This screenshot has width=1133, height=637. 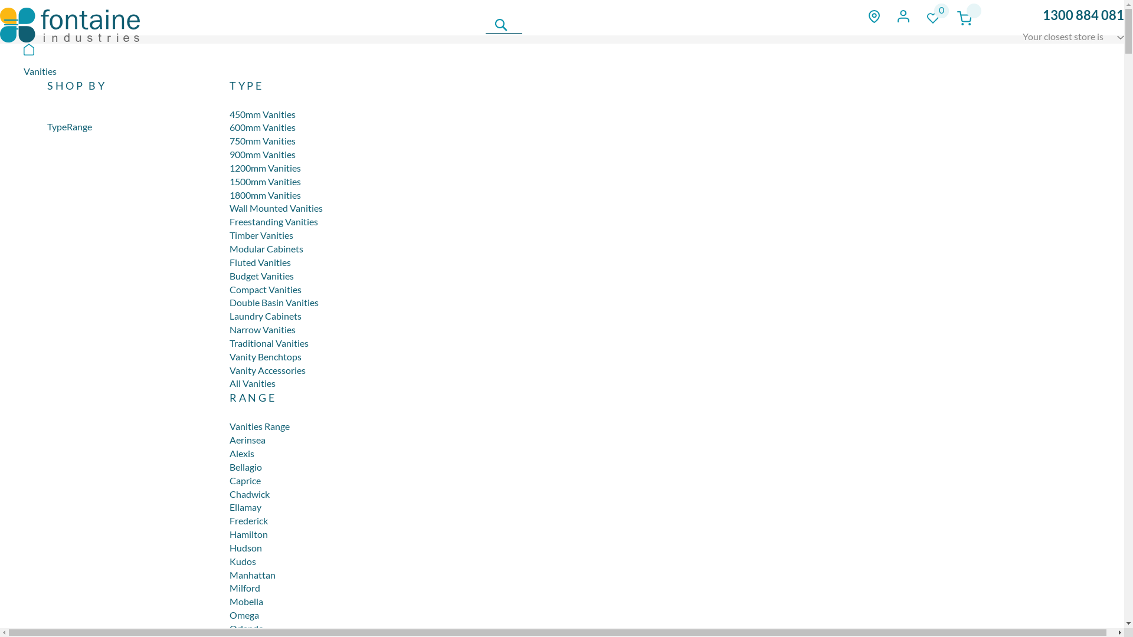 What do you see at coordinates (245, 480) in the screenshot?
I see `Caprice` at bounding box center [245, 480].